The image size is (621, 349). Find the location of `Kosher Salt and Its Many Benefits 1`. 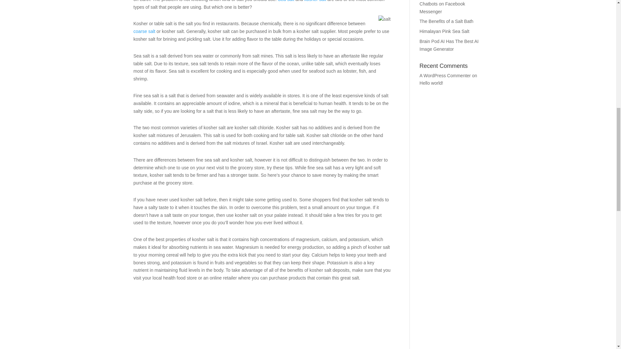

Kosher Salt and Its Many Benefits 1 is located at coordinates (384, 19).